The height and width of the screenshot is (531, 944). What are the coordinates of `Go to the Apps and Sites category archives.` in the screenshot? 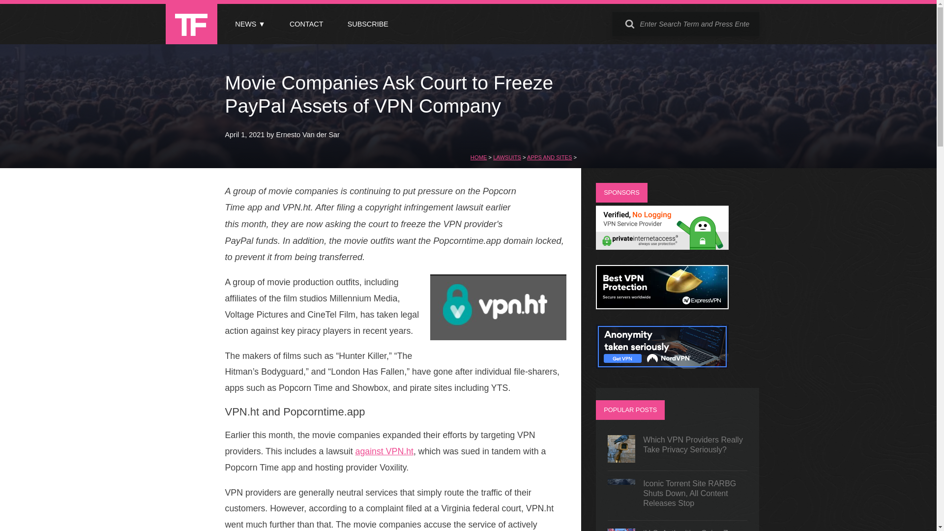 It's located at (549, 157).